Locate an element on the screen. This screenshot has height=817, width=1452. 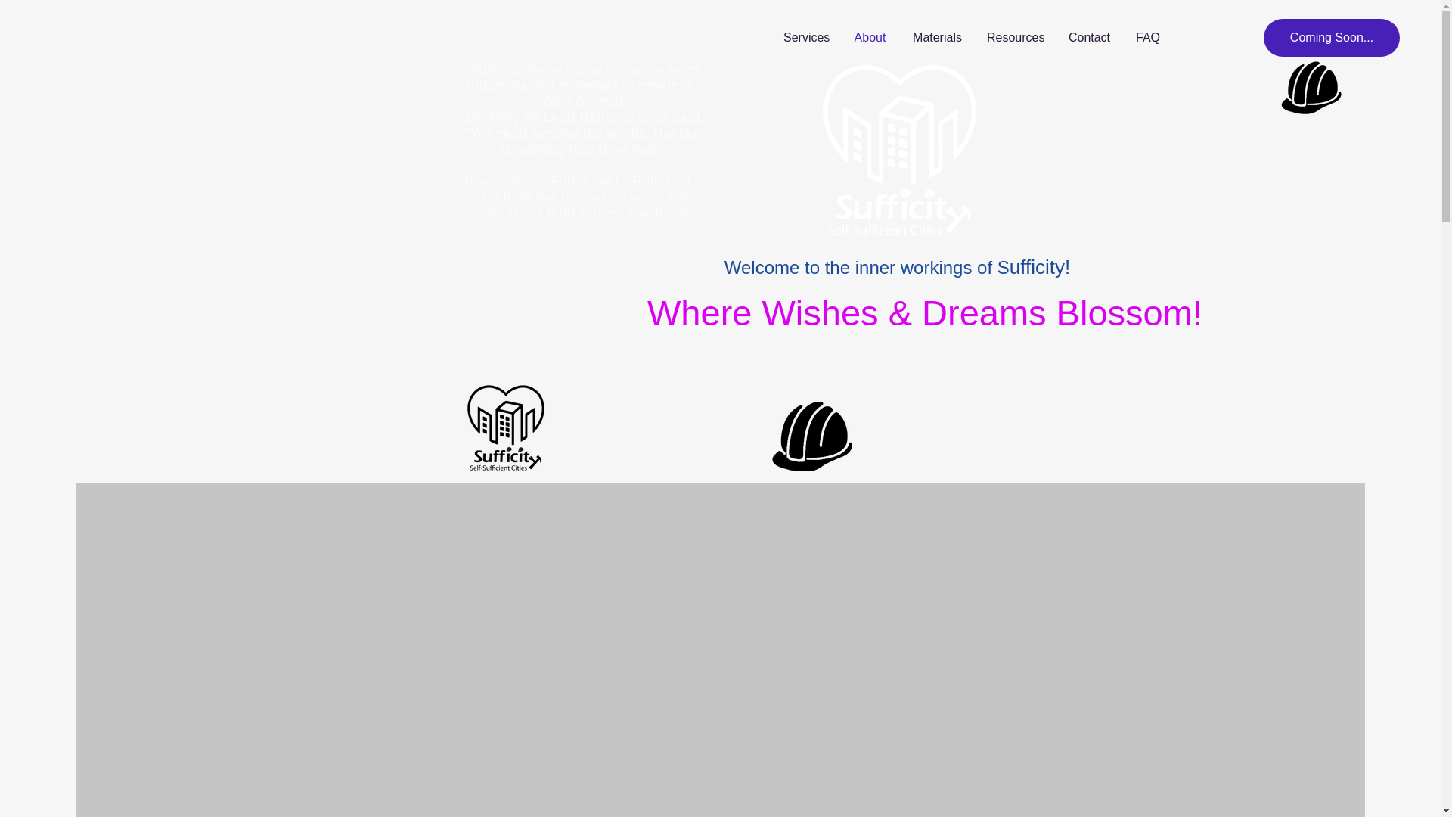
Materials is located at coordinates (936, 37).